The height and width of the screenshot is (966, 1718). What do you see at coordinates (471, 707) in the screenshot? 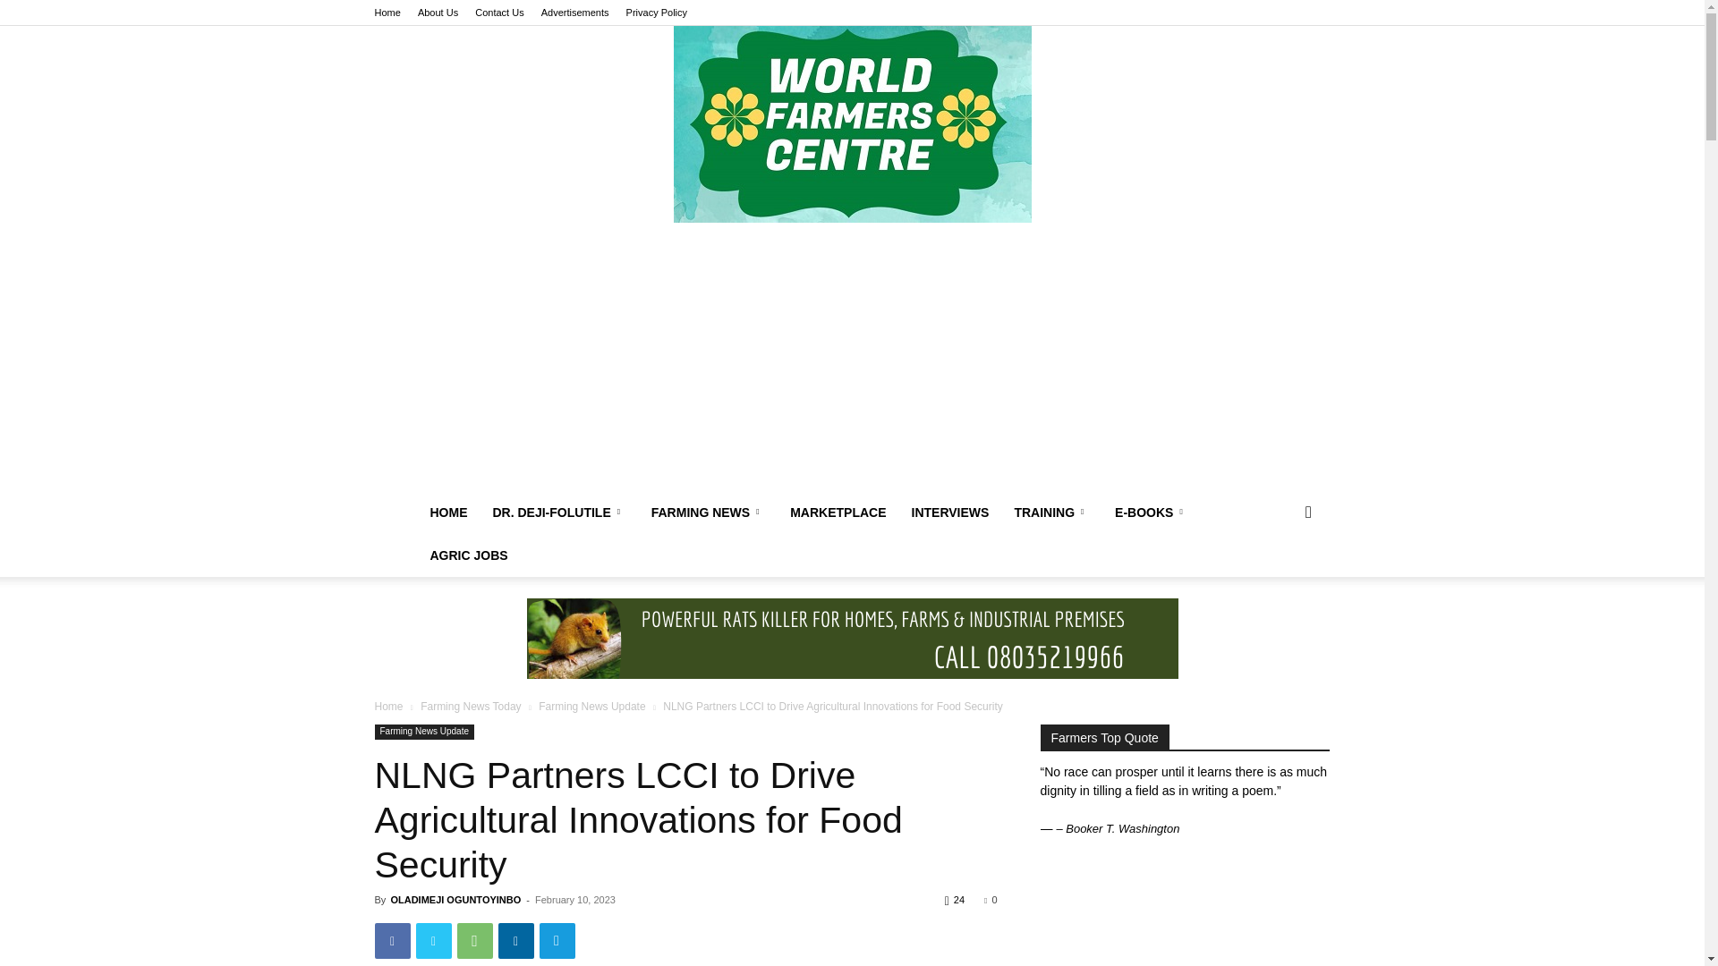
I see `View all posts in Farming News Today` at bounding box center [471, 707].